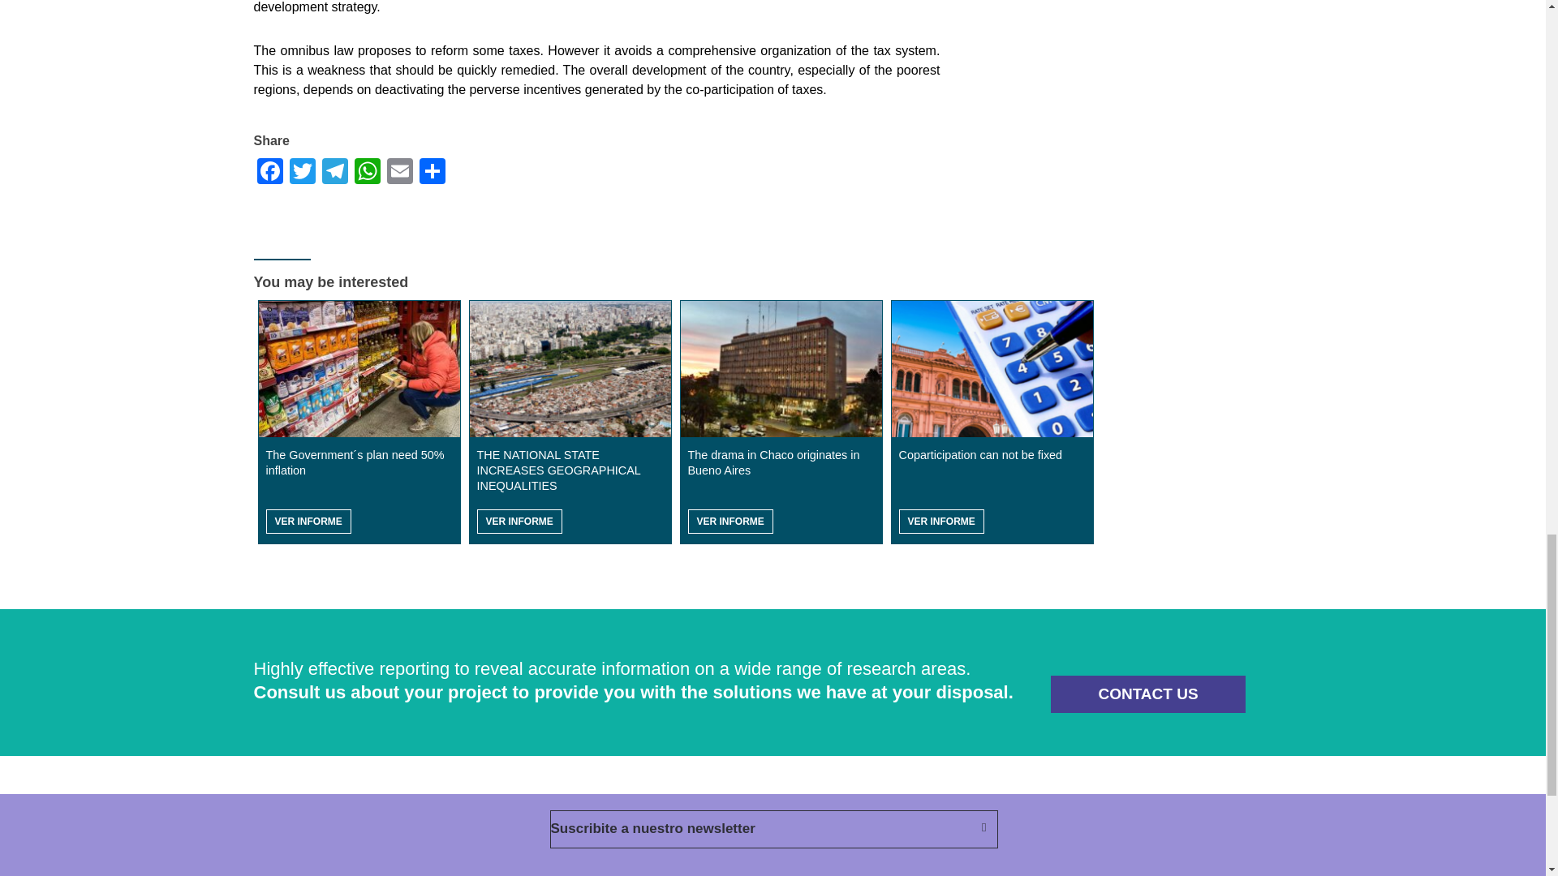 The width and height of the screenshot is (1558, 876). I want to click on Telegram, so click(334, 170).